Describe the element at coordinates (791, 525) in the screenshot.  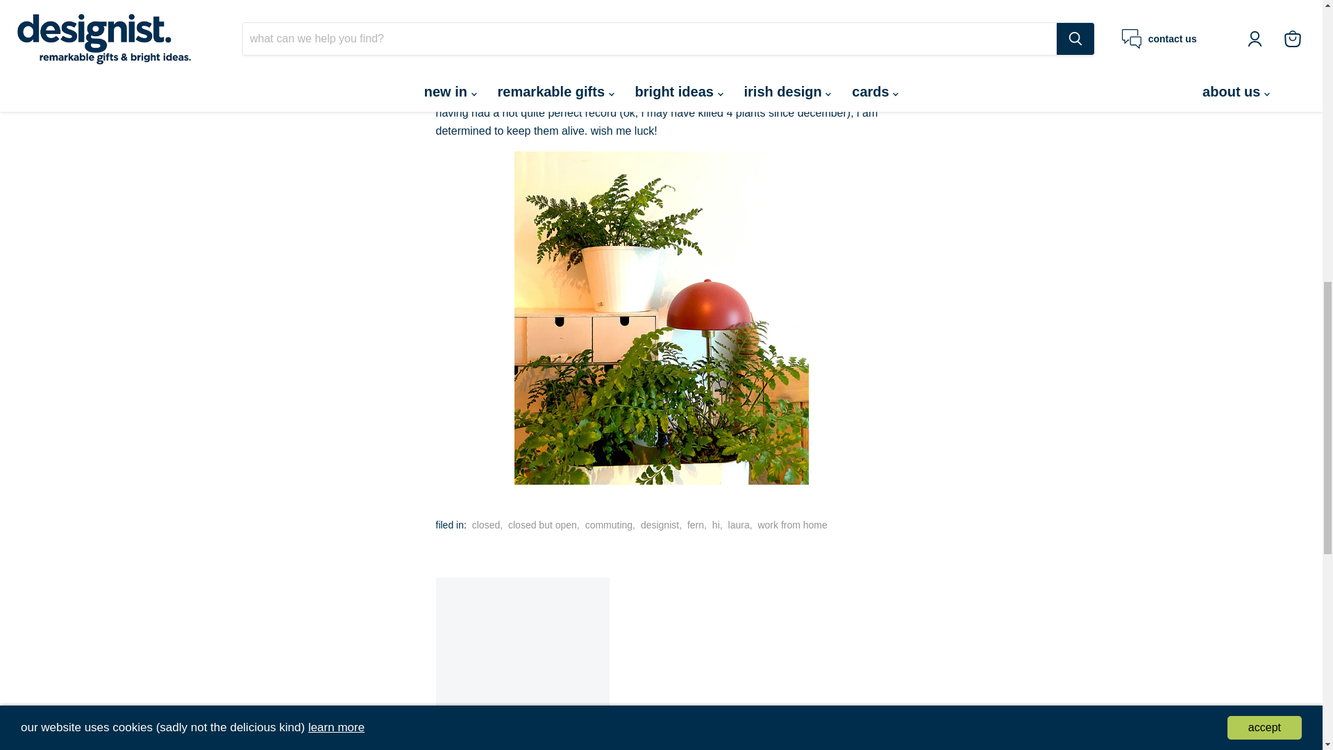
I see `Show articles tagged work from home` at that location.